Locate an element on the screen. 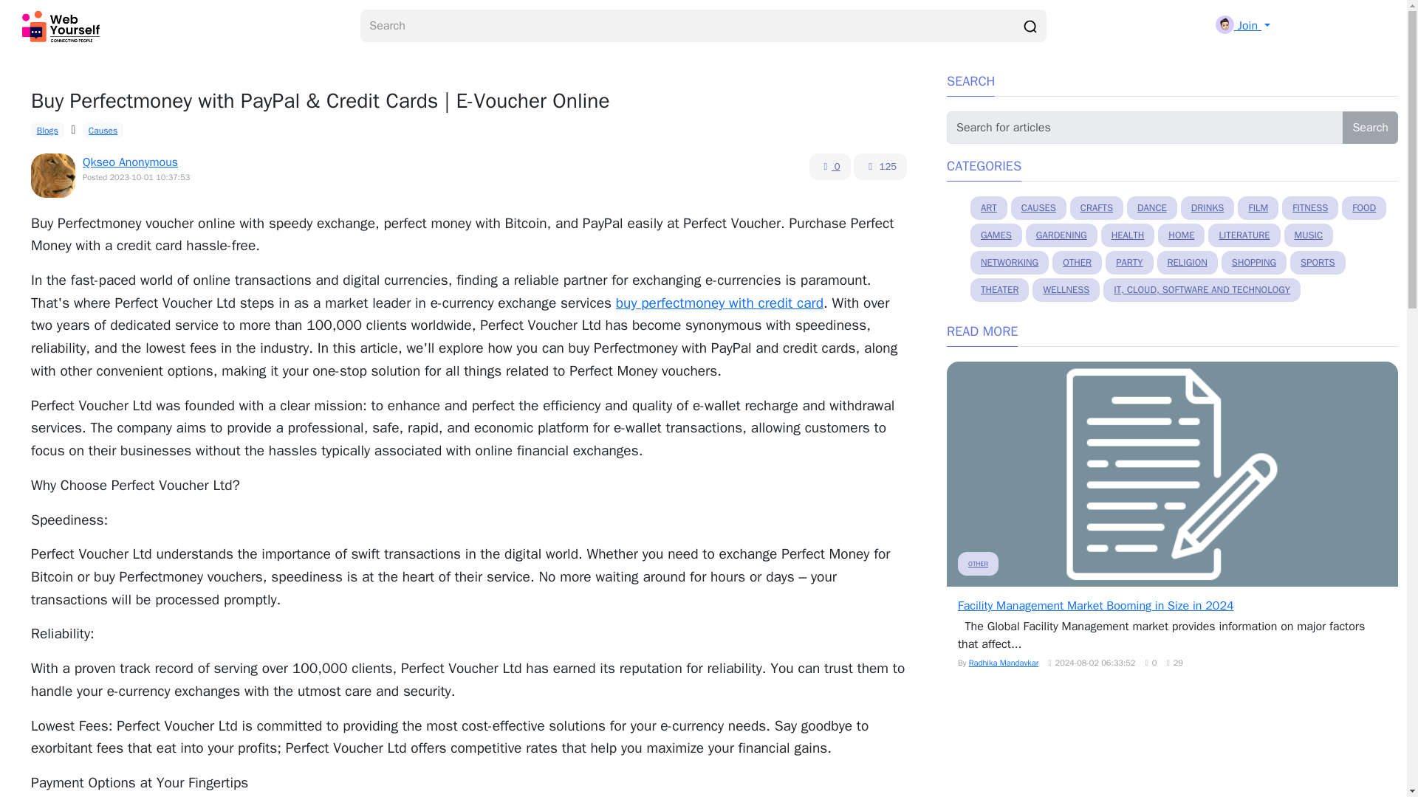  FITNESS is located at coordinates (1310, 208).